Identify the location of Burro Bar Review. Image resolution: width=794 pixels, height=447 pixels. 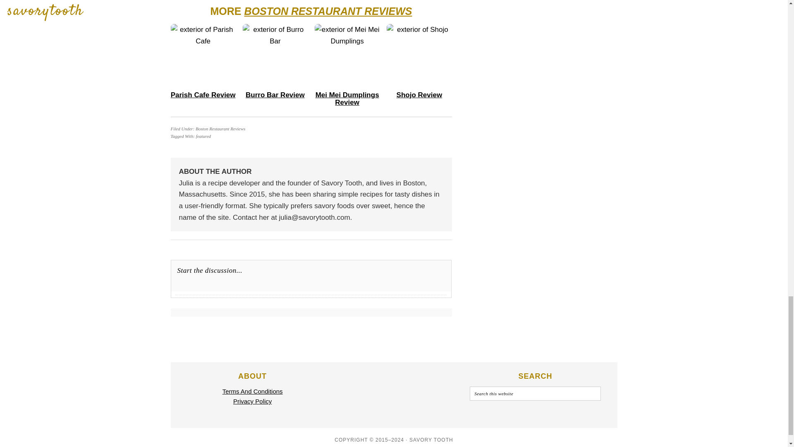
(275, 95).